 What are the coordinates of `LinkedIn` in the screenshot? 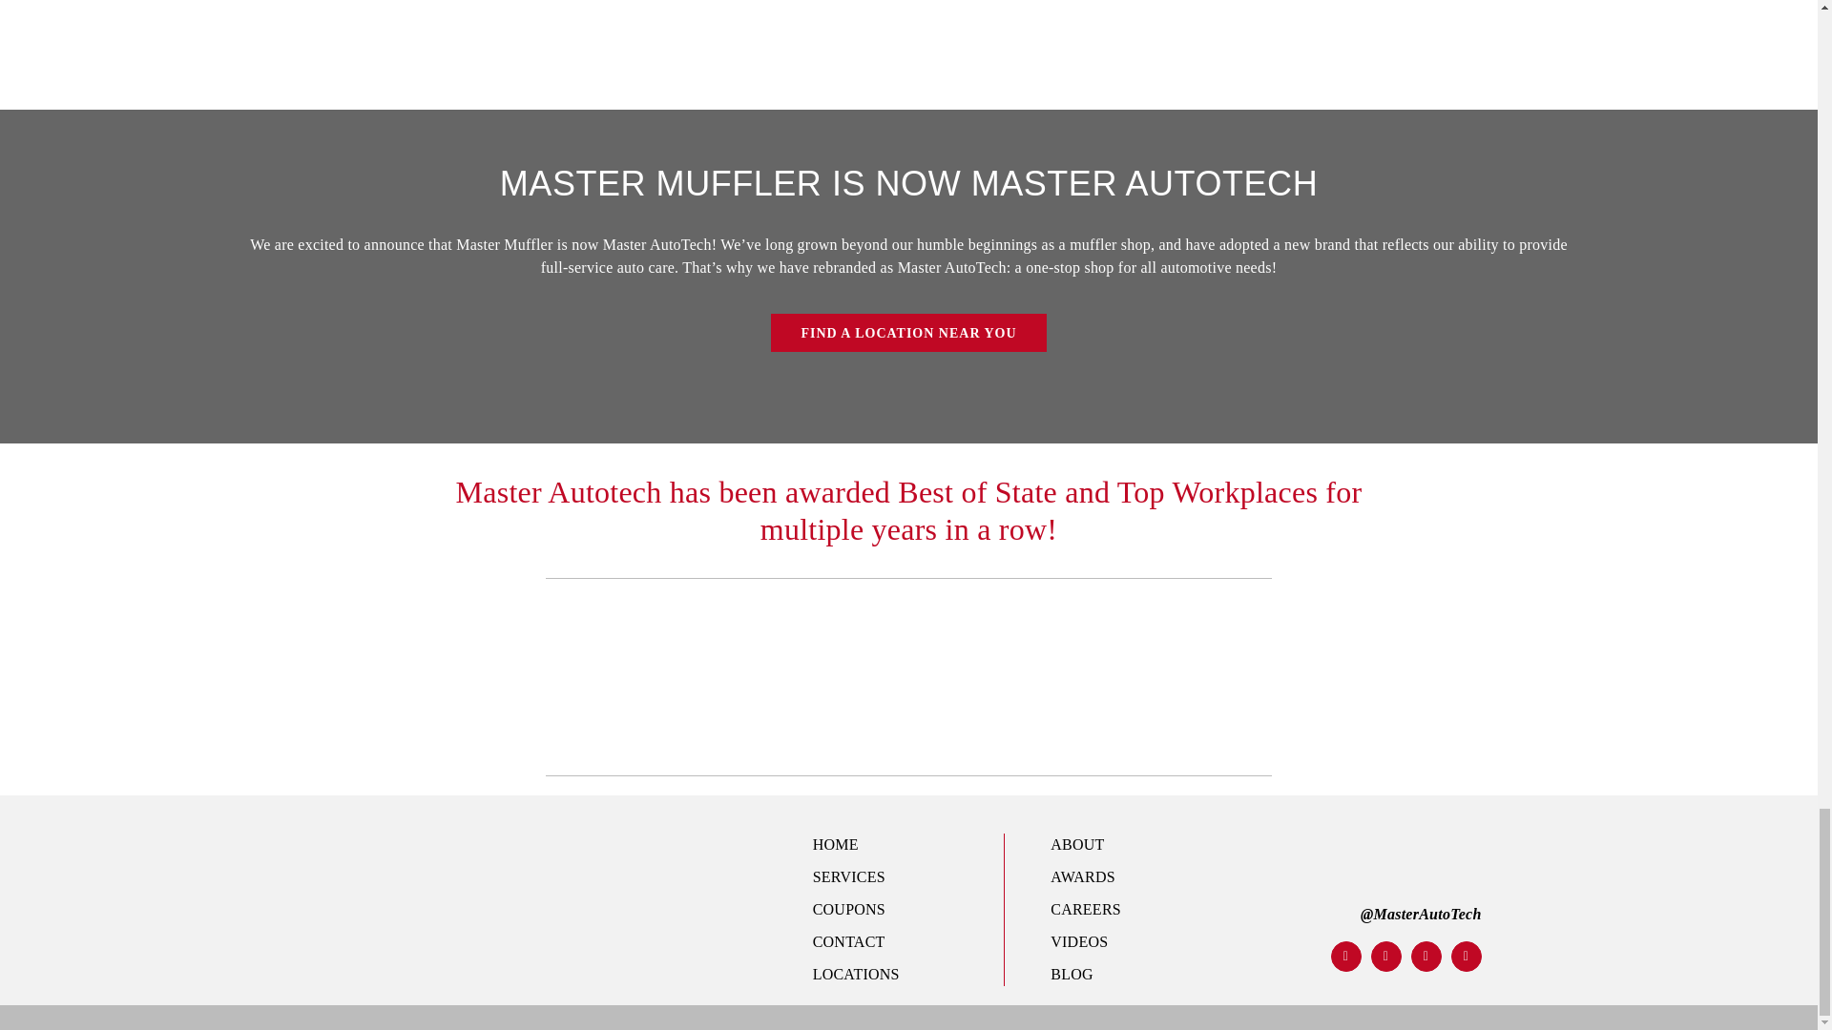 It's located at (1466, 957).